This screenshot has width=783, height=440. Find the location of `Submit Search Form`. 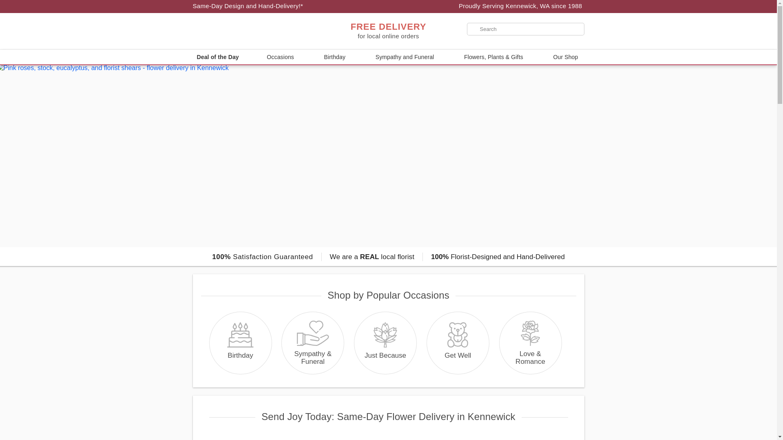

Submit Search Form is located at coordinates (28, 4).